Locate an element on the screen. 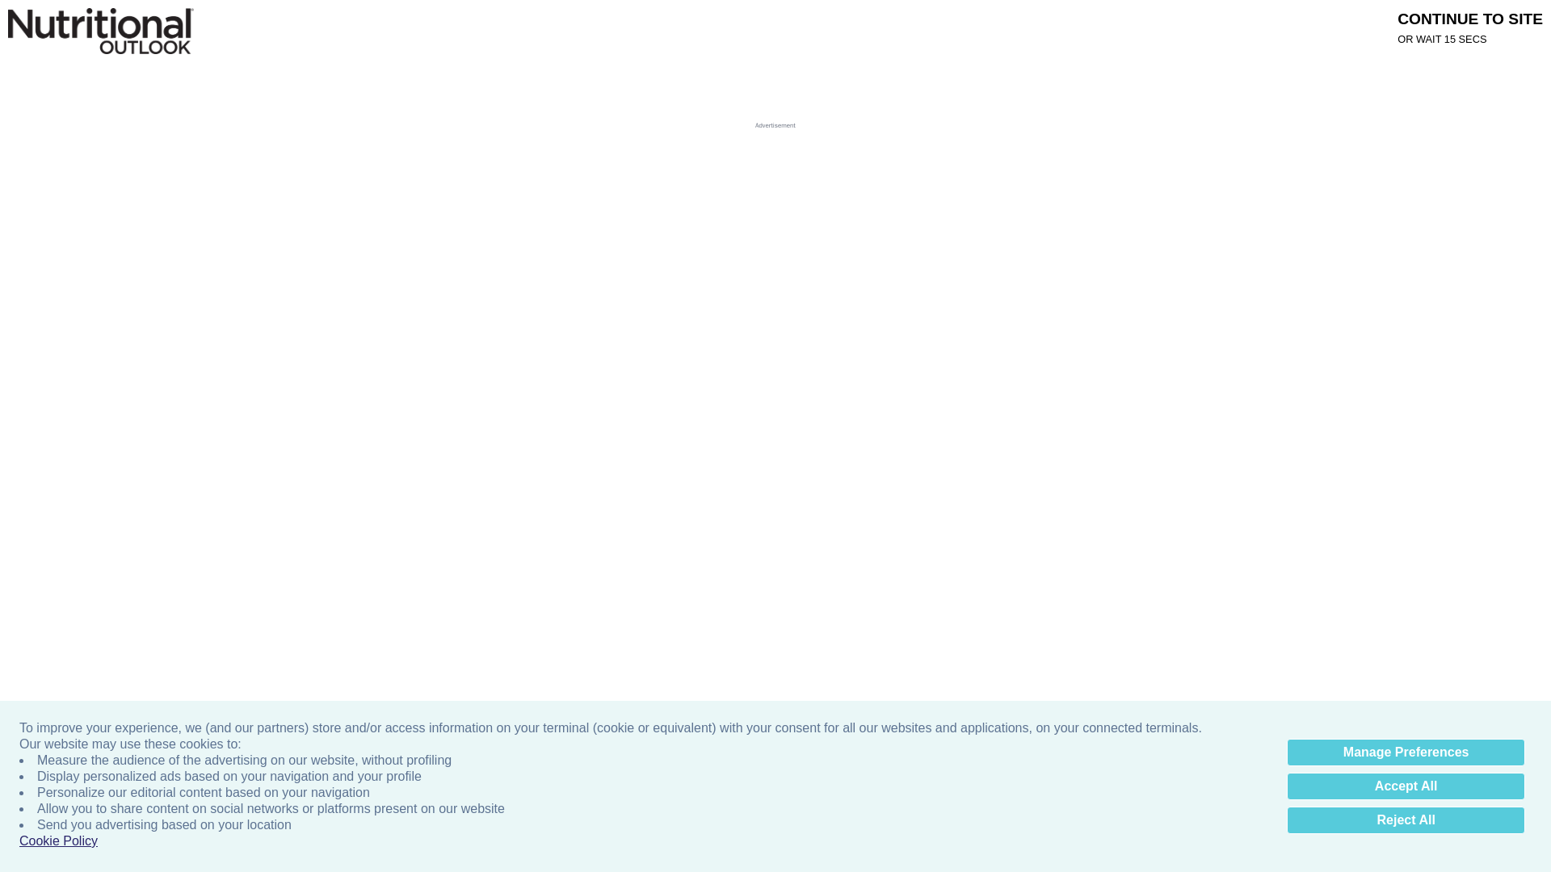 This screenshot has height=872, width=1551. Reject All is located at coordinates (1406, 820).